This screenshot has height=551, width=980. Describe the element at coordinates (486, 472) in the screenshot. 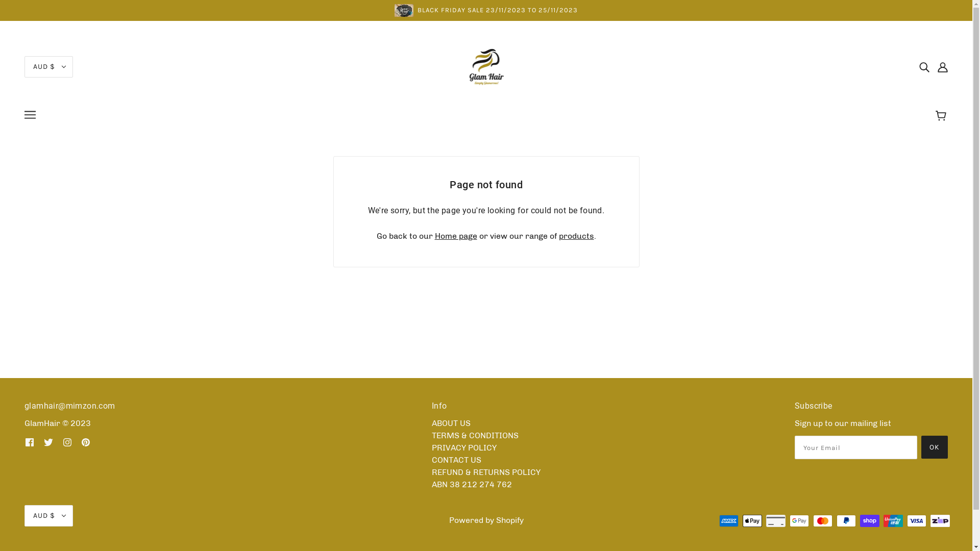

I see `REFUND & RETURNS POLICY` at that location.